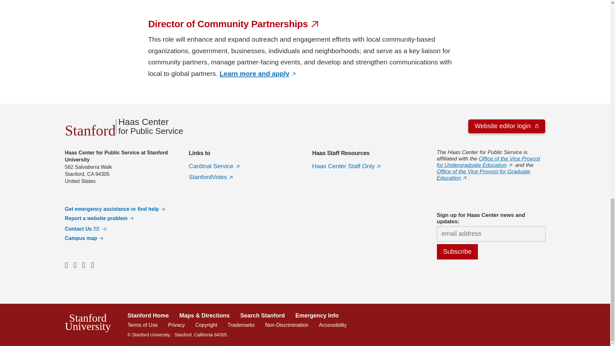 This screenshot has height=346, width=615. What do you see at coordinates (457, 252) in the screenshot?
I see `Subscribe` at bounding box center [457, 252].